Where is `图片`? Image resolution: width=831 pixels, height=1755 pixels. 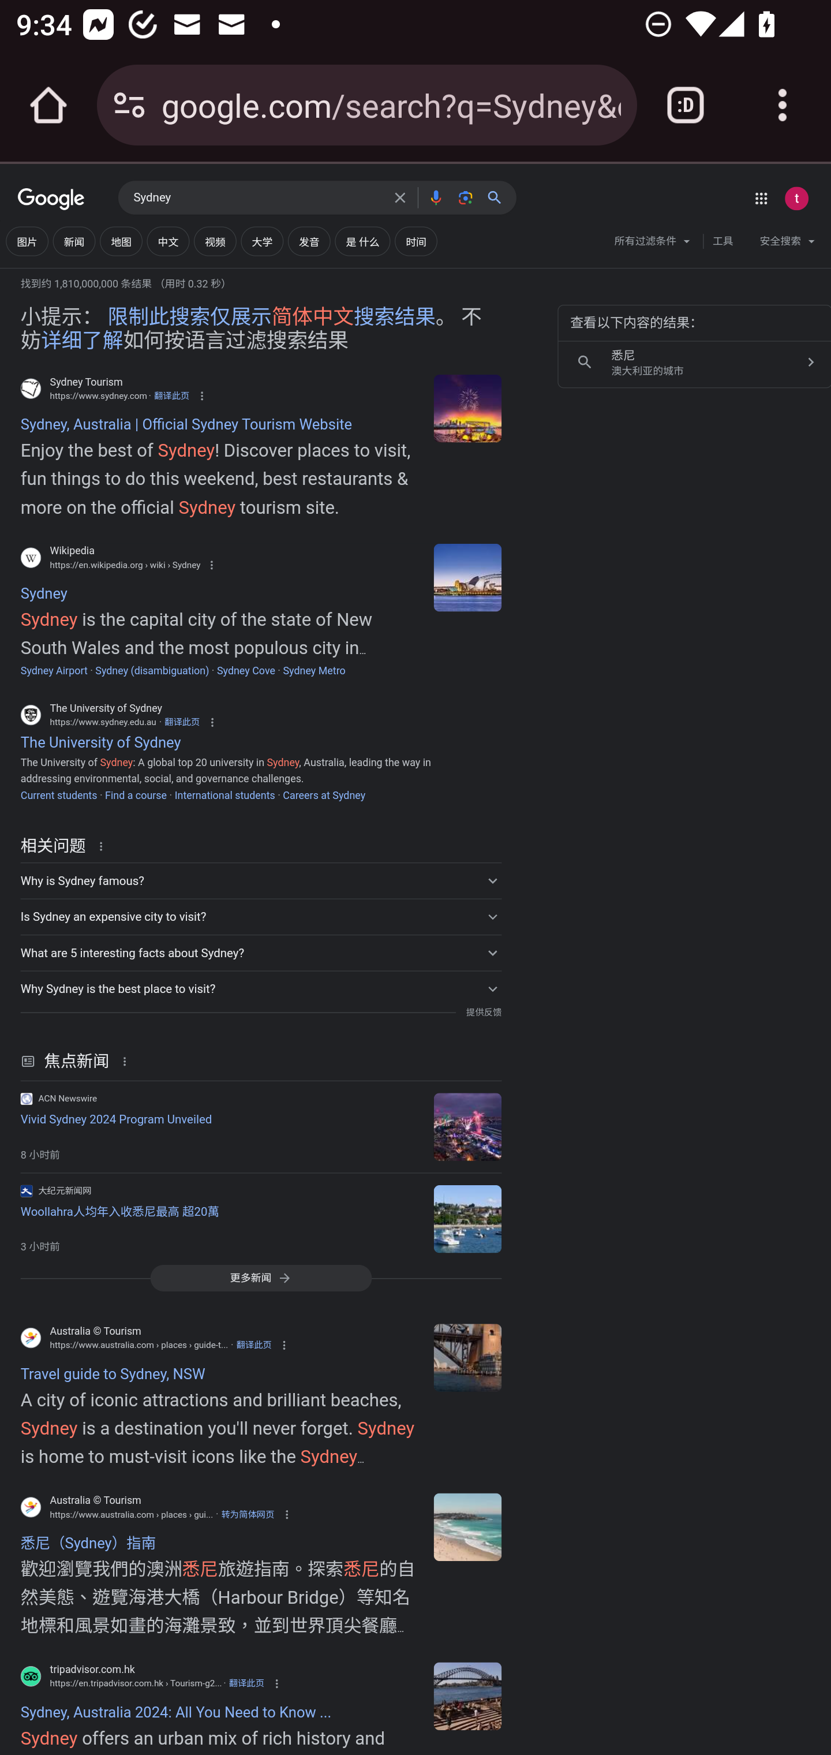 图片 is located at coordinates (27, 241).